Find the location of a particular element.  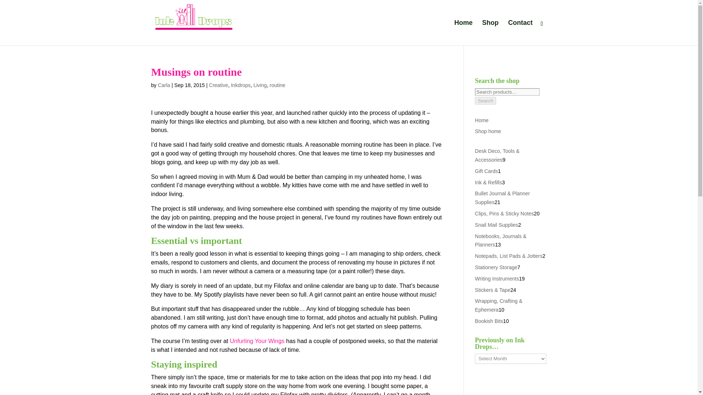

Bookish Bits is located at coordinates (489, 321).